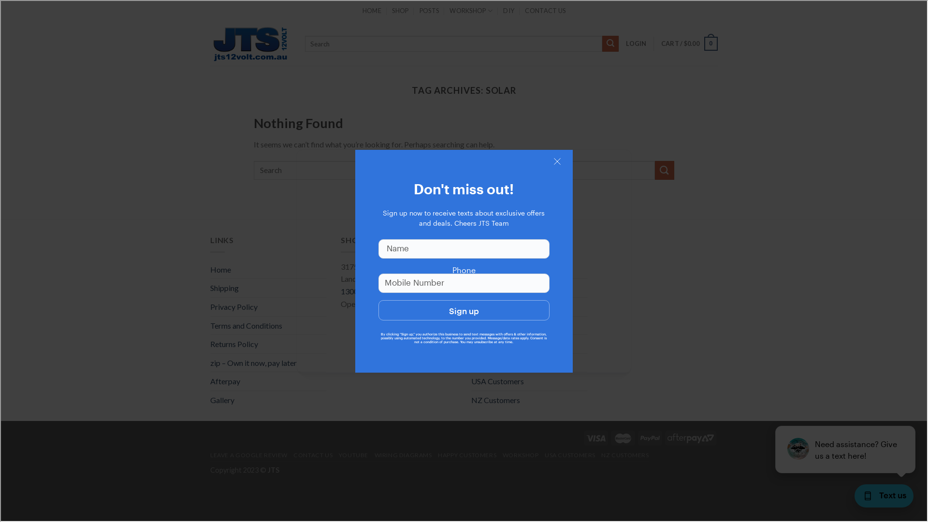  What do you see at coordinates (403, 455) in the screenshot?
I see `WIRING DIAGRAMS` at bounding box center [403, 455].